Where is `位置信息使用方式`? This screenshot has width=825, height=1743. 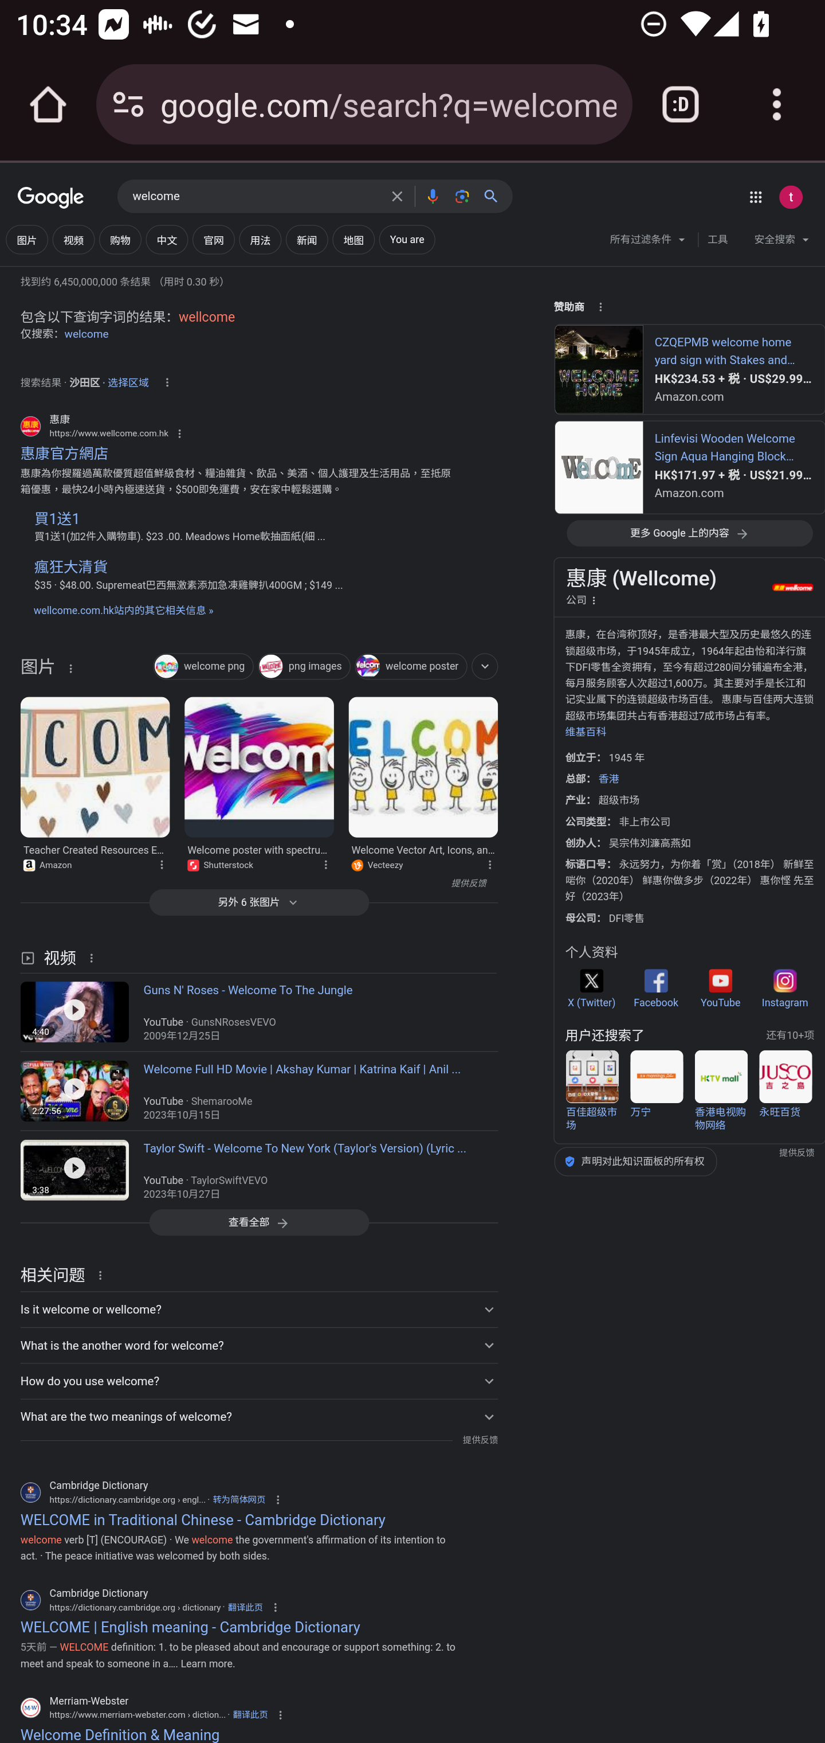 位置信息使用方式 is located at coordinates (166, 382).